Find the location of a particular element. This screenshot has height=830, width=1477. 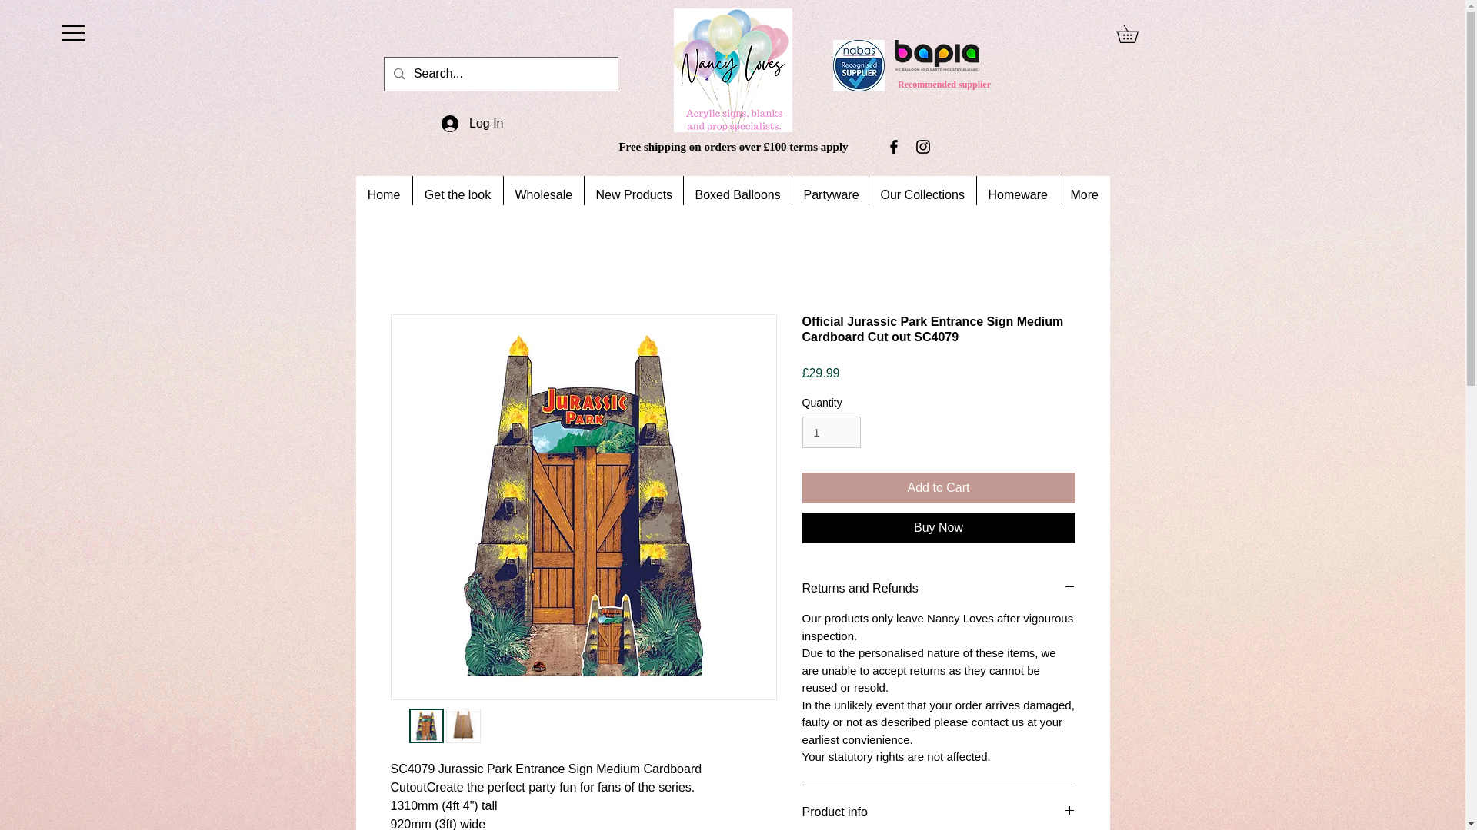

Homeware is located at coordinates (1015, 194).